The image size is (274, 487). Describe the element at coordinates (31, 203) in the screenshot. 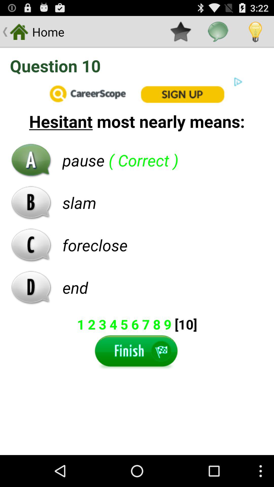

I see `click on the b message image to the left of slam` at that location.